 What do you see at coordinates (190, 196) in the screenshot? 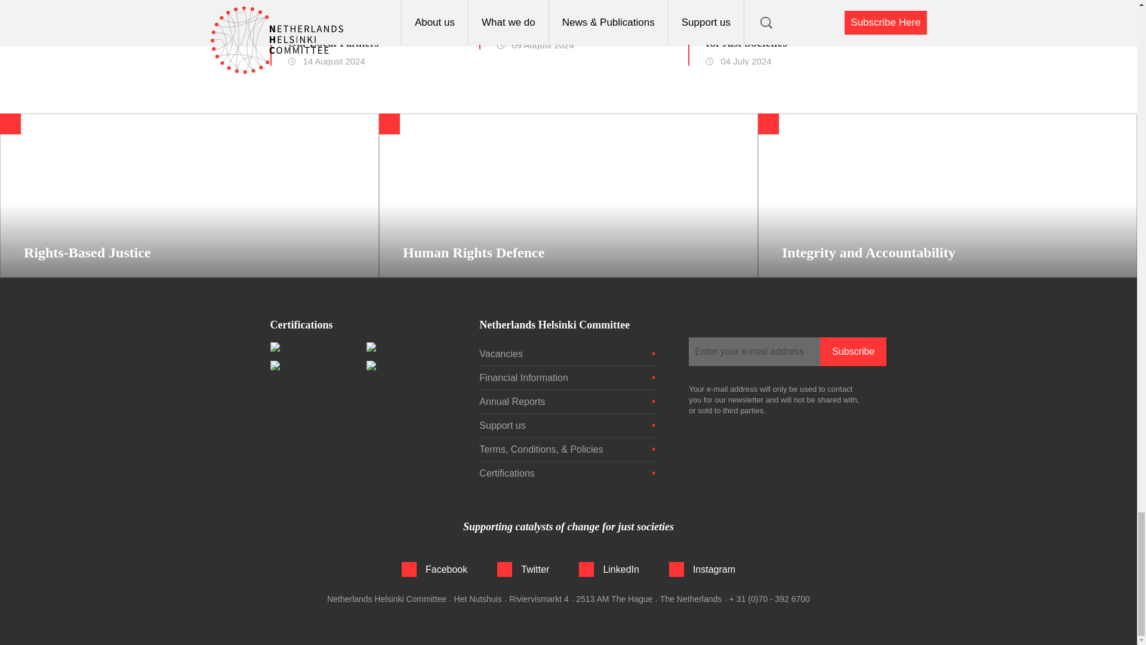
I see `Rights-Based Justice` at bounding box center [190, 196].